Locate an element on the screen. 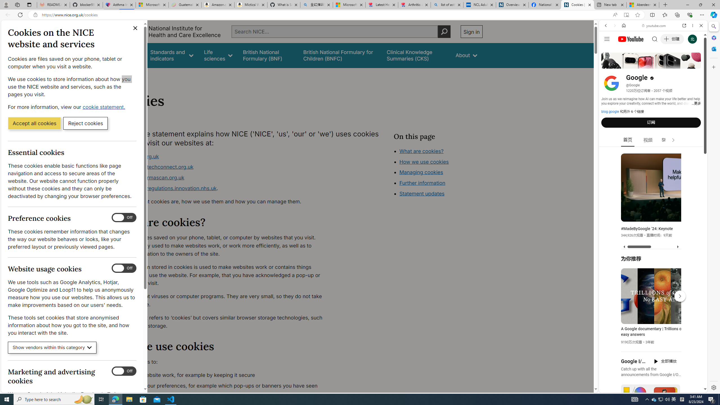  Actions for this site is located at coordinates (678, 327).